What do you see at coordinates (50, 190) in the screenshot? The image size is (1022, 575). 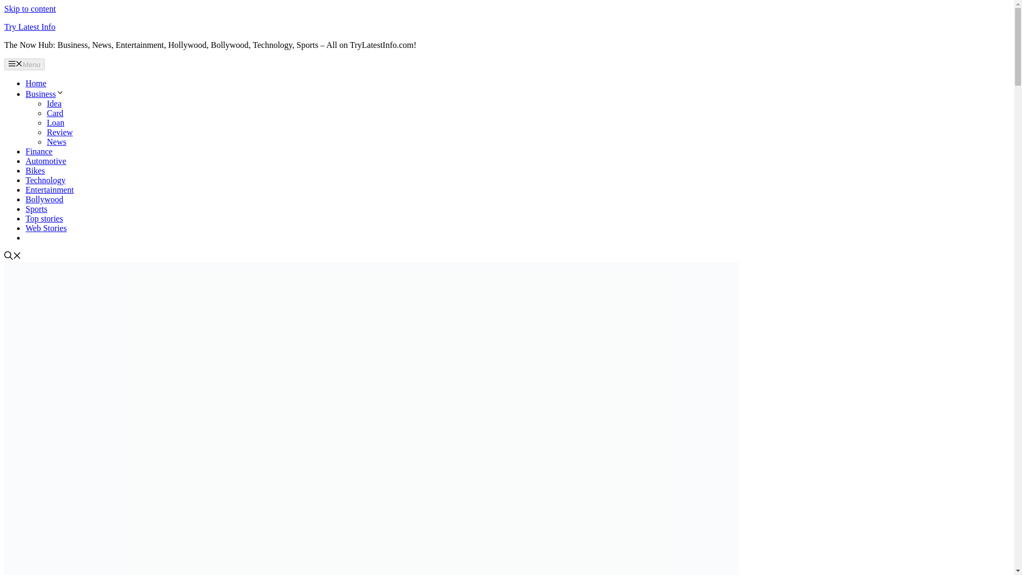 I see `Entertainment` at bounding box center [50, 190].